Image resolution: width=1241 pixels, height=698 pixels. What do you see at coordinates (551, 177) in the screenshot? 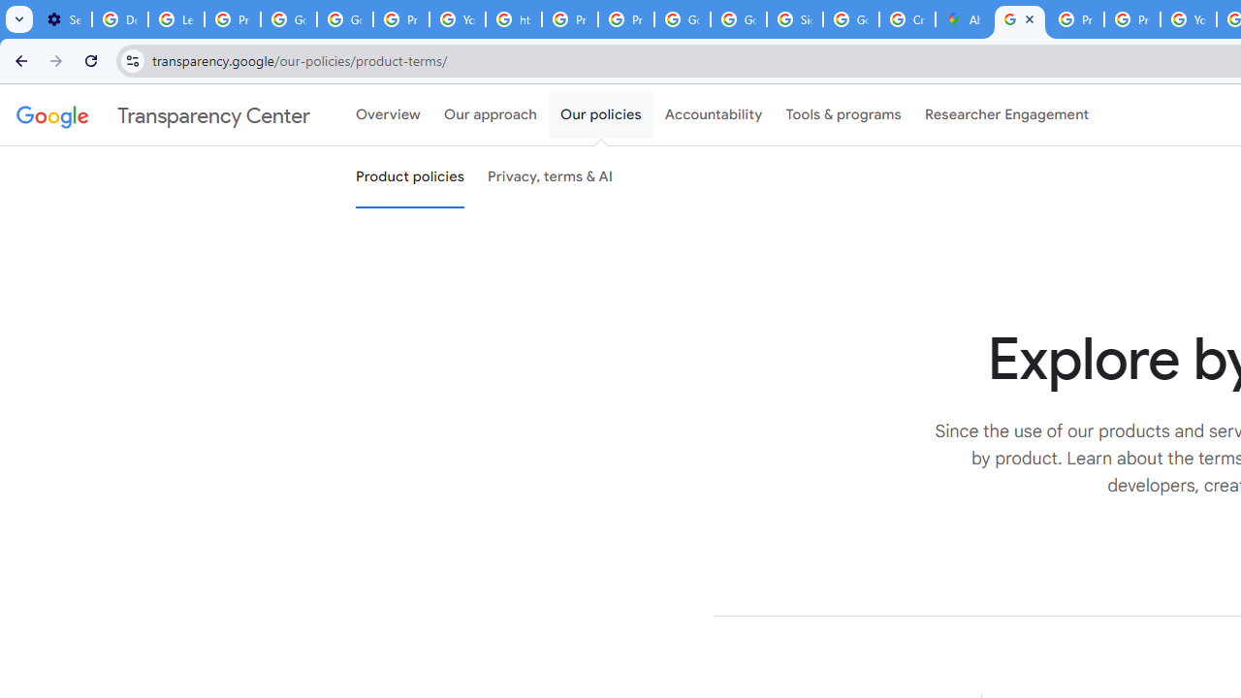
I see `Privacy, terms & AI` at bounding box center [551, 177].